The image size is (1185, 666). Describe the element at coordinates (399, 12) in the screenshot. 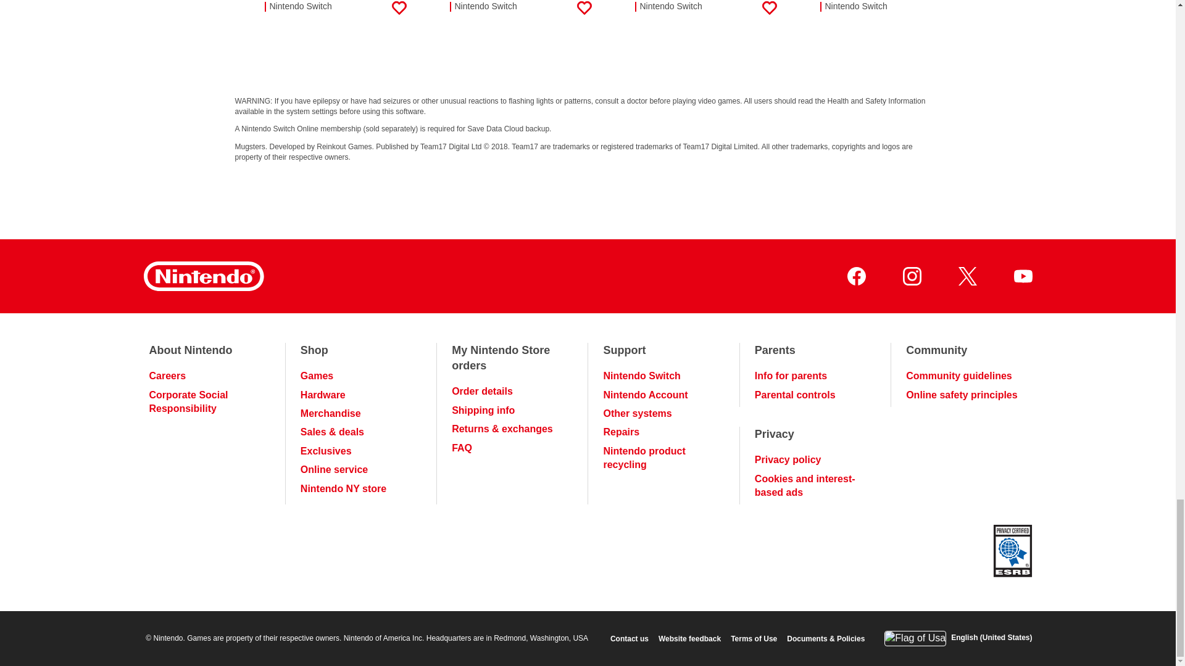

I see `Add to Wish List` at that location.